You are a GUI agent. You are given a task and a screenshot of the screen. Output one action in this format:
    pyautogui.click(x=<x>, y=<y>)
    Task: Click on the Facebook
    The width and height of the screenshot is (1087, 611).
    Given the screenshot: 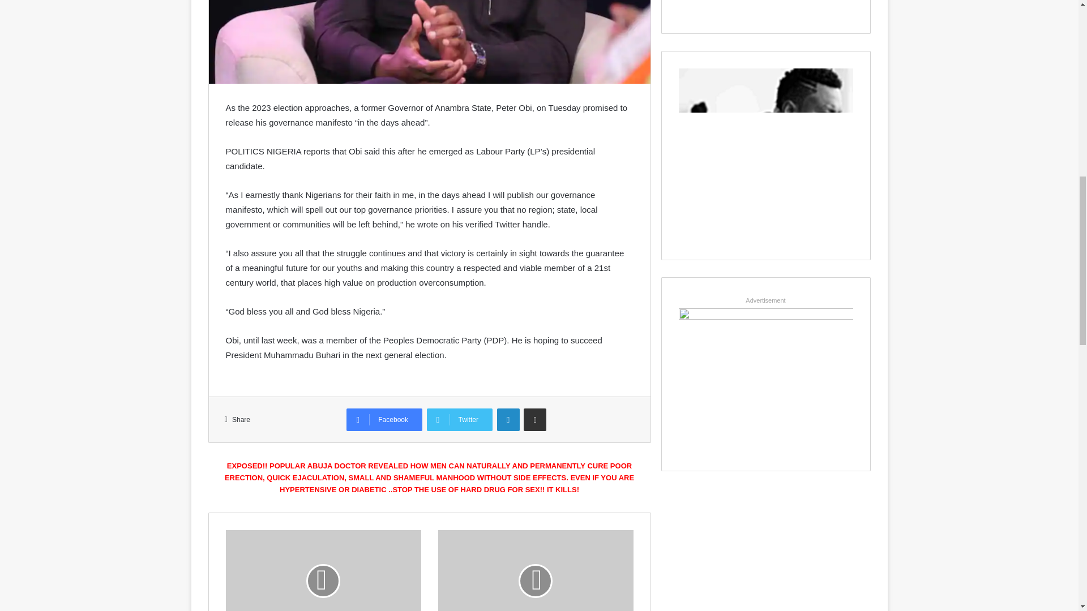 What is the action you would take?
    pyautogui.click(x=384, y=420)
    